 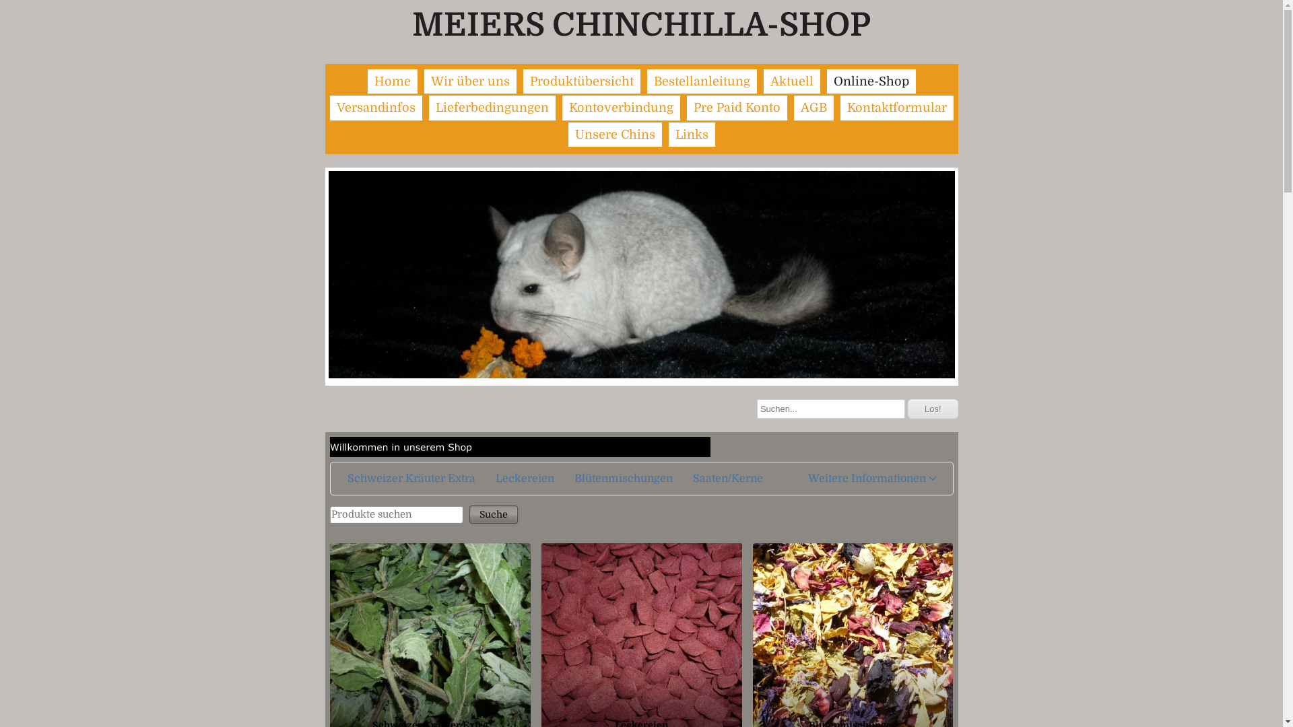 I want to click on Lieferbedingungen, so click(x=492, y=108).